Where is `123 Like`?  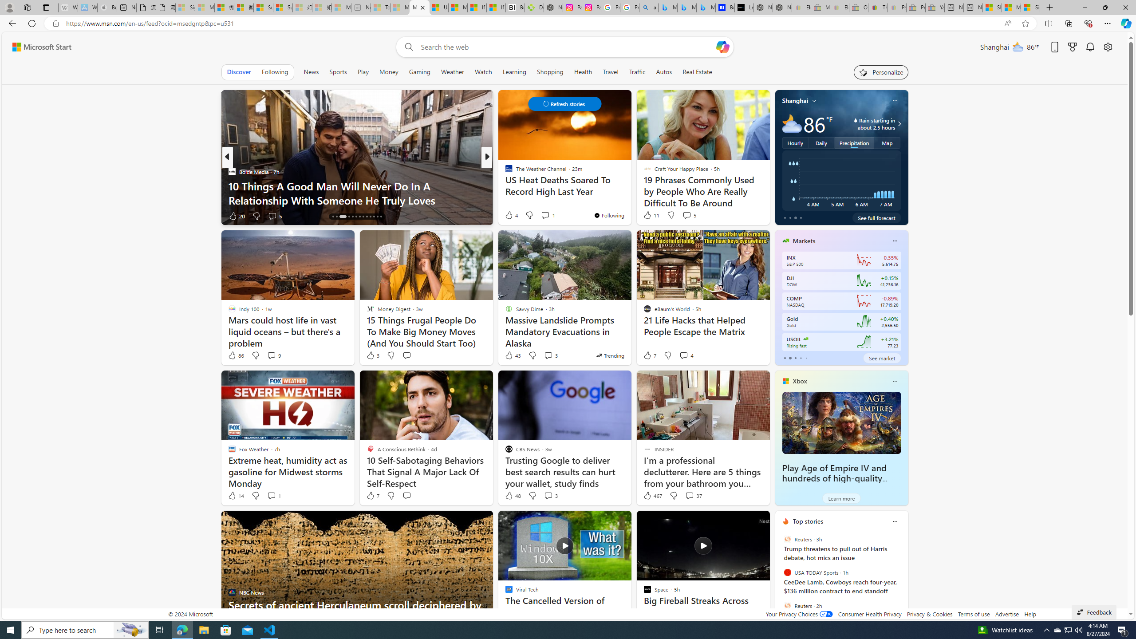
123 Like is located at coordinates (511, 216).